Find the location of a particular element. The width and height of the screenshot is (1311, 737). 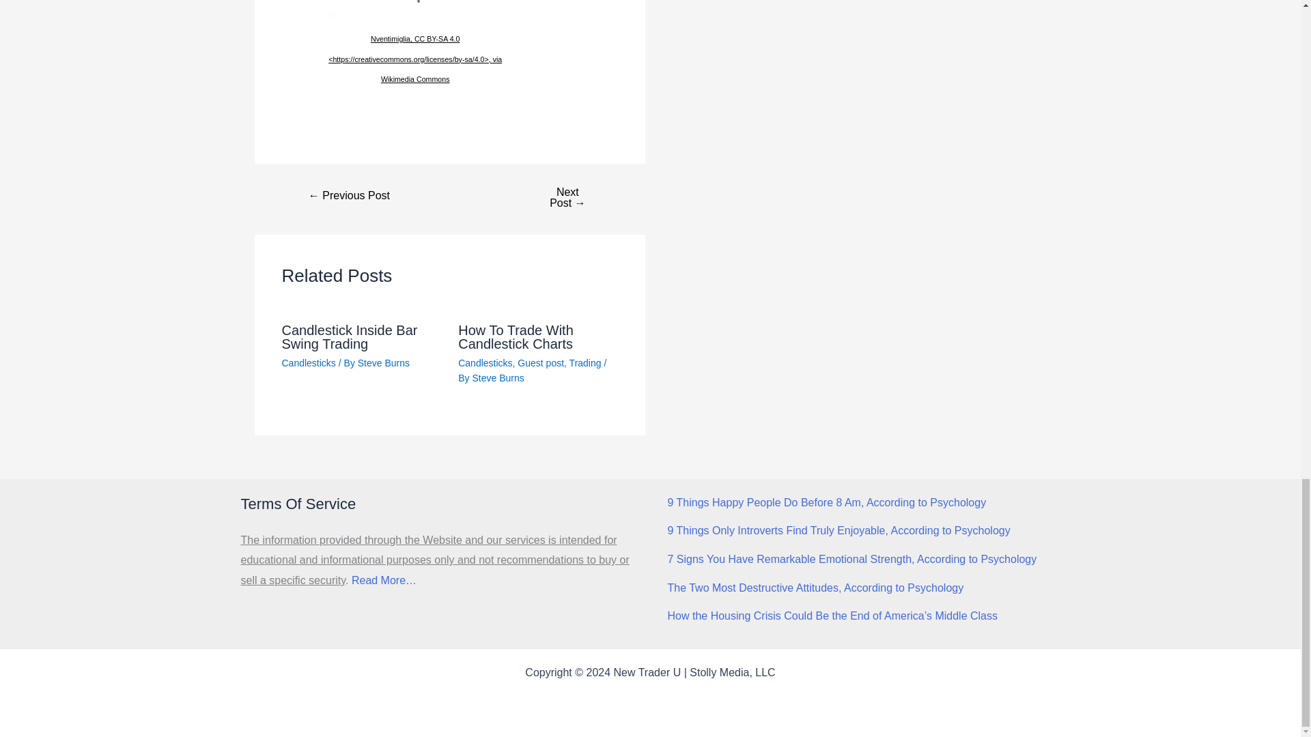

View all posts by Steve Burns is located at coordinates (497, 378).